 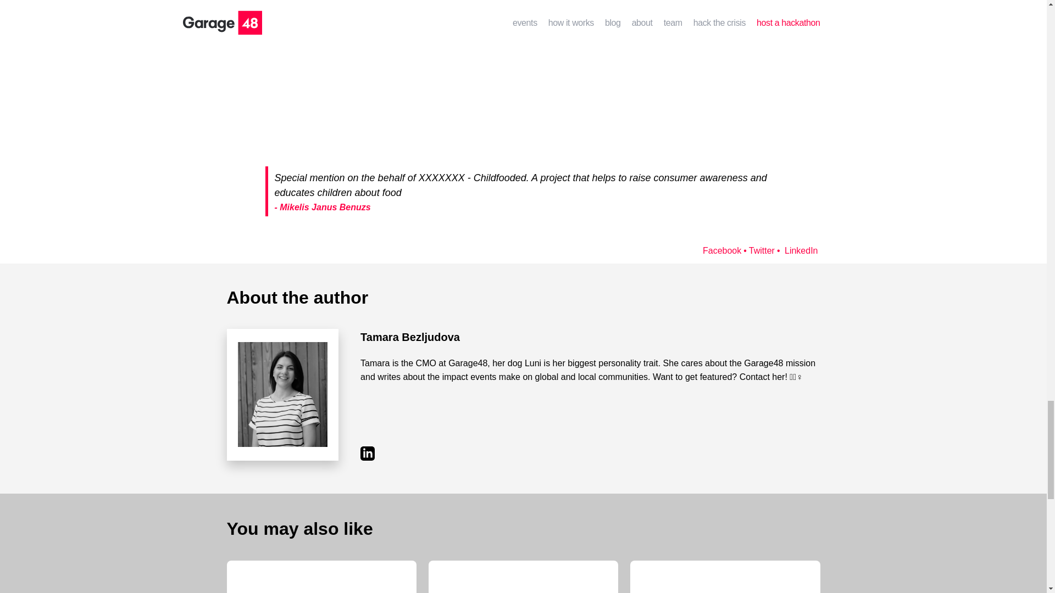 What do you see at coordinates (722, 250) in the screenshot?
I see `Facebook` at bounding box center [722, 250].